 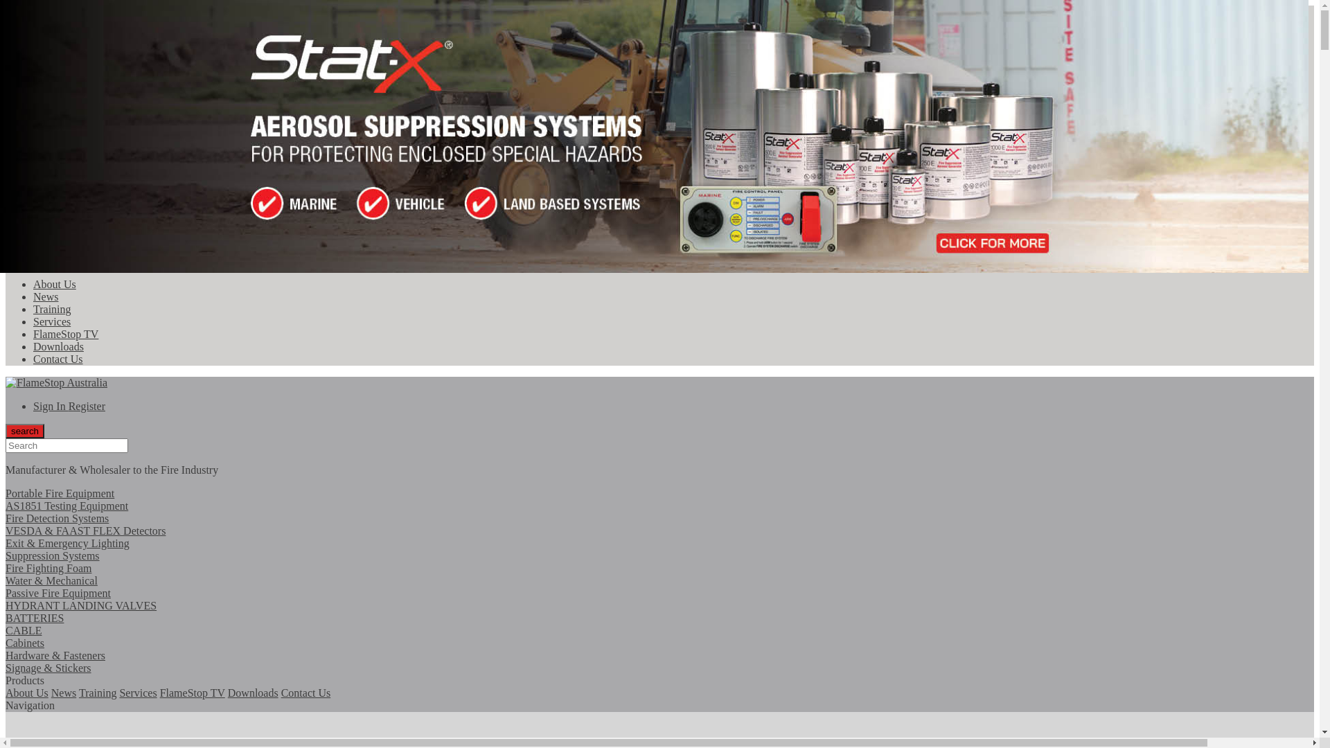 I want to click on Downloads, so click(x=254, y=693).